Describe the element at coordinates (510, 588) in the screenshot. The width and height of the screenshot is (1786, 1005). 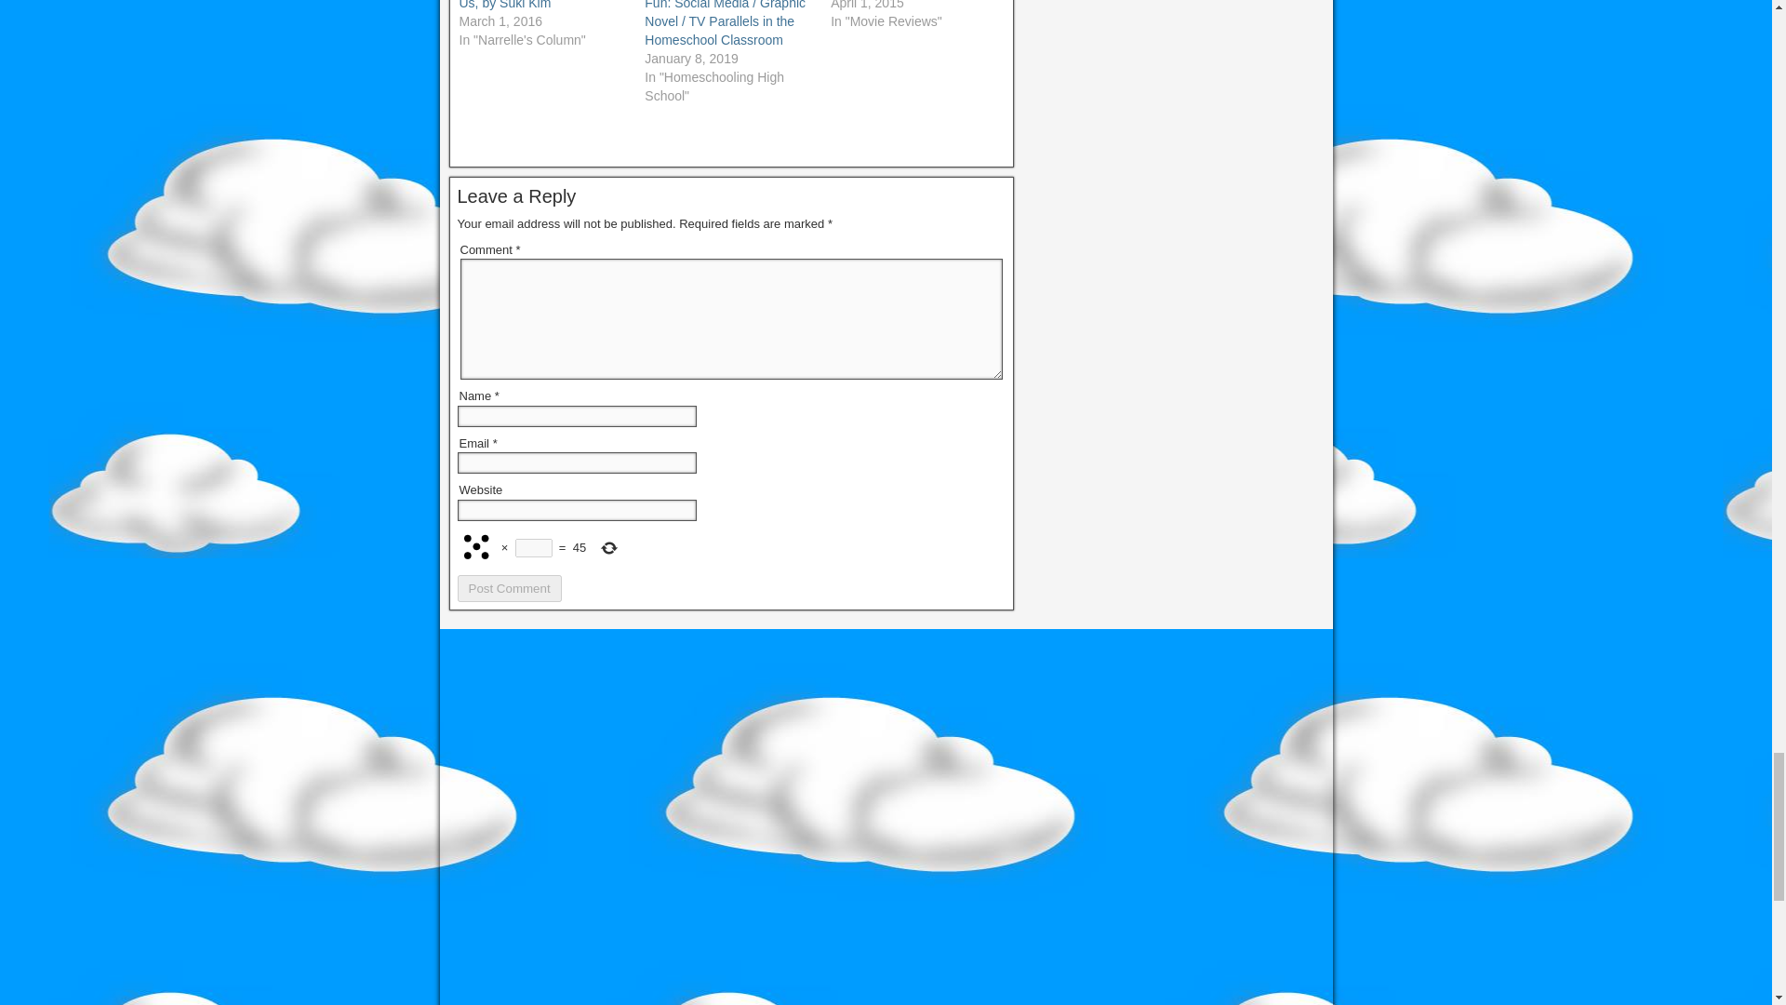
I see `Post Comment` at that location.